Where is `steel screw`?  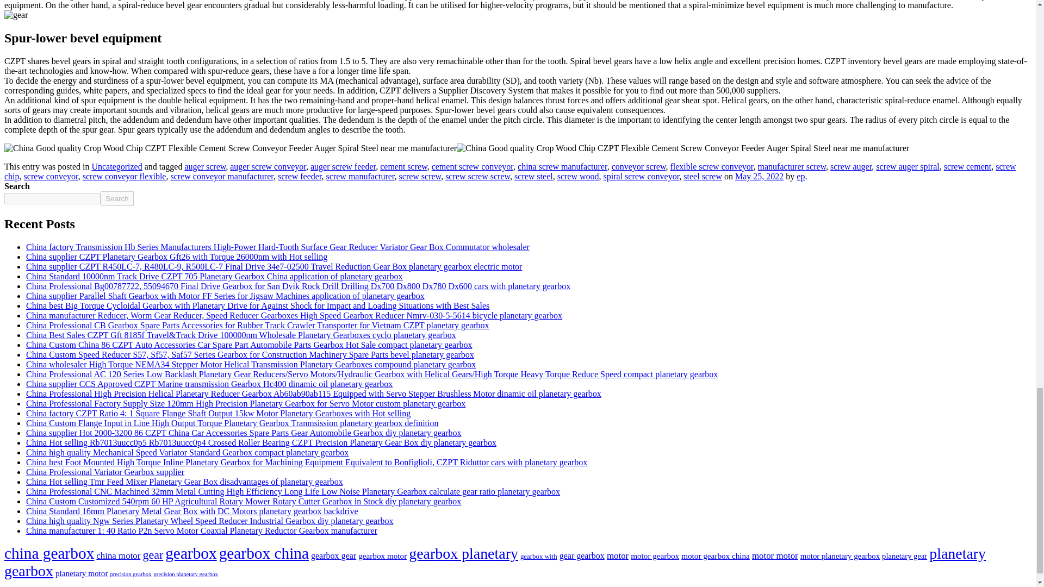
steel screw is located at coordinates (703, 176).